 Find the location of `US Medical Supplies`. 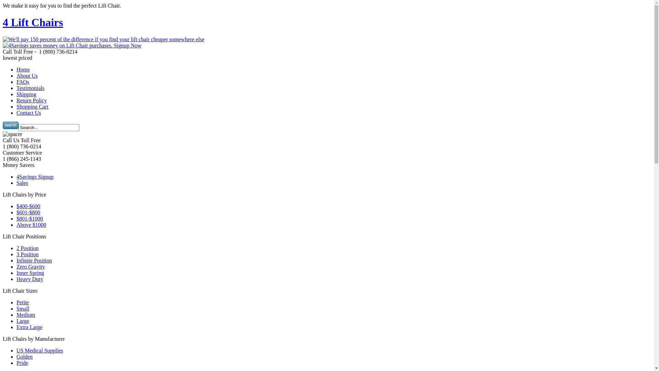

US Medical Supplies is located at coordinates (40, 350).